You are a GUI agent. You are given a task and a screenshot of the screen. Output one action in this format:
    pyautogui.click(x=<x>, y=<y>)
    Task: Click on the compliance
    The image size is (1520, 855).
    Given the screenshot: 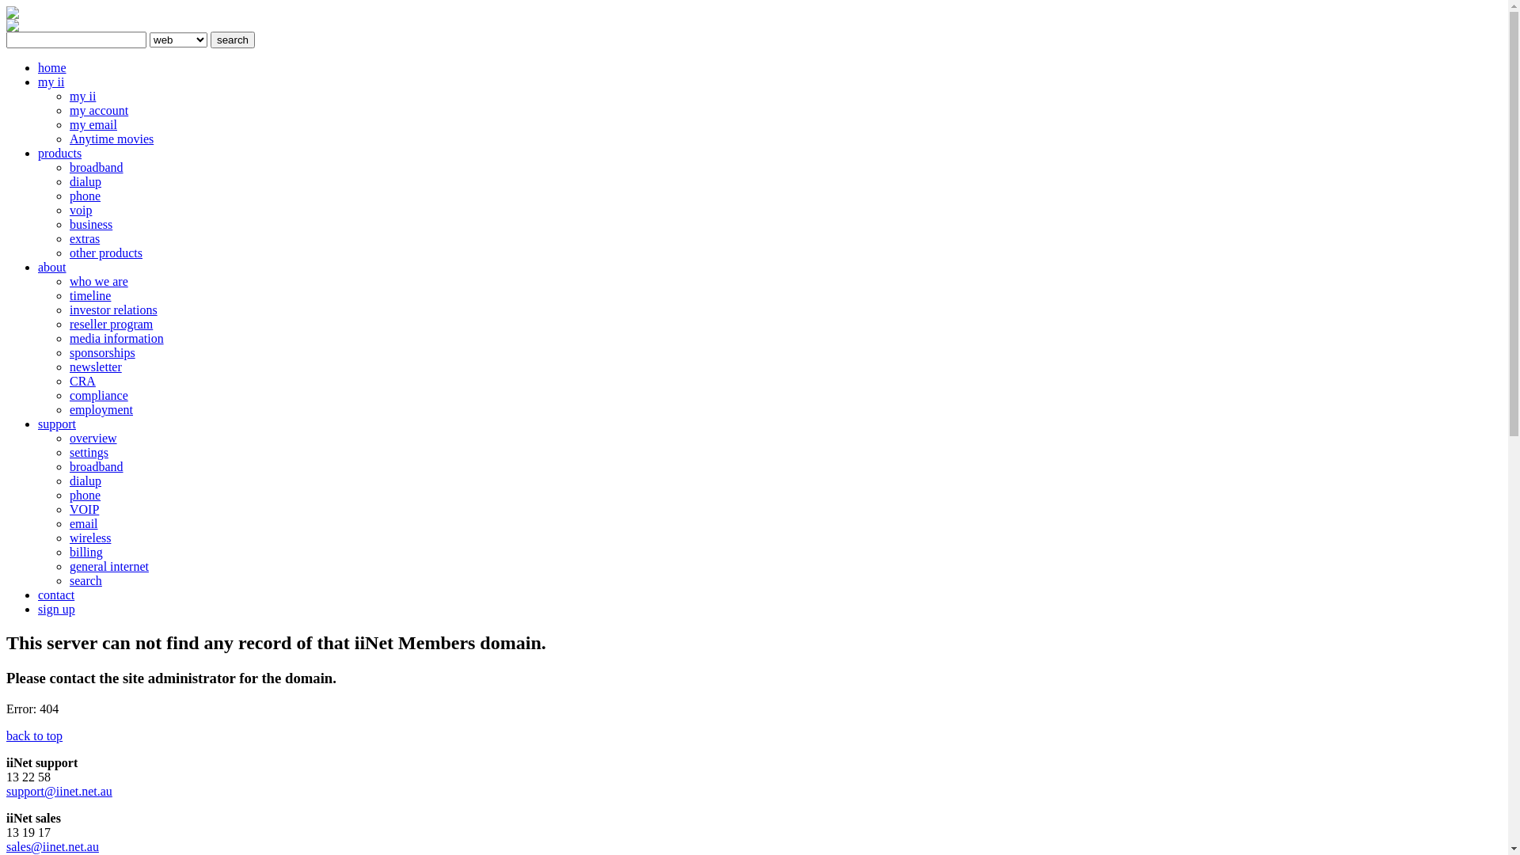 What is the action you would take?
    pyautogui.click(x=99, y=396)
    